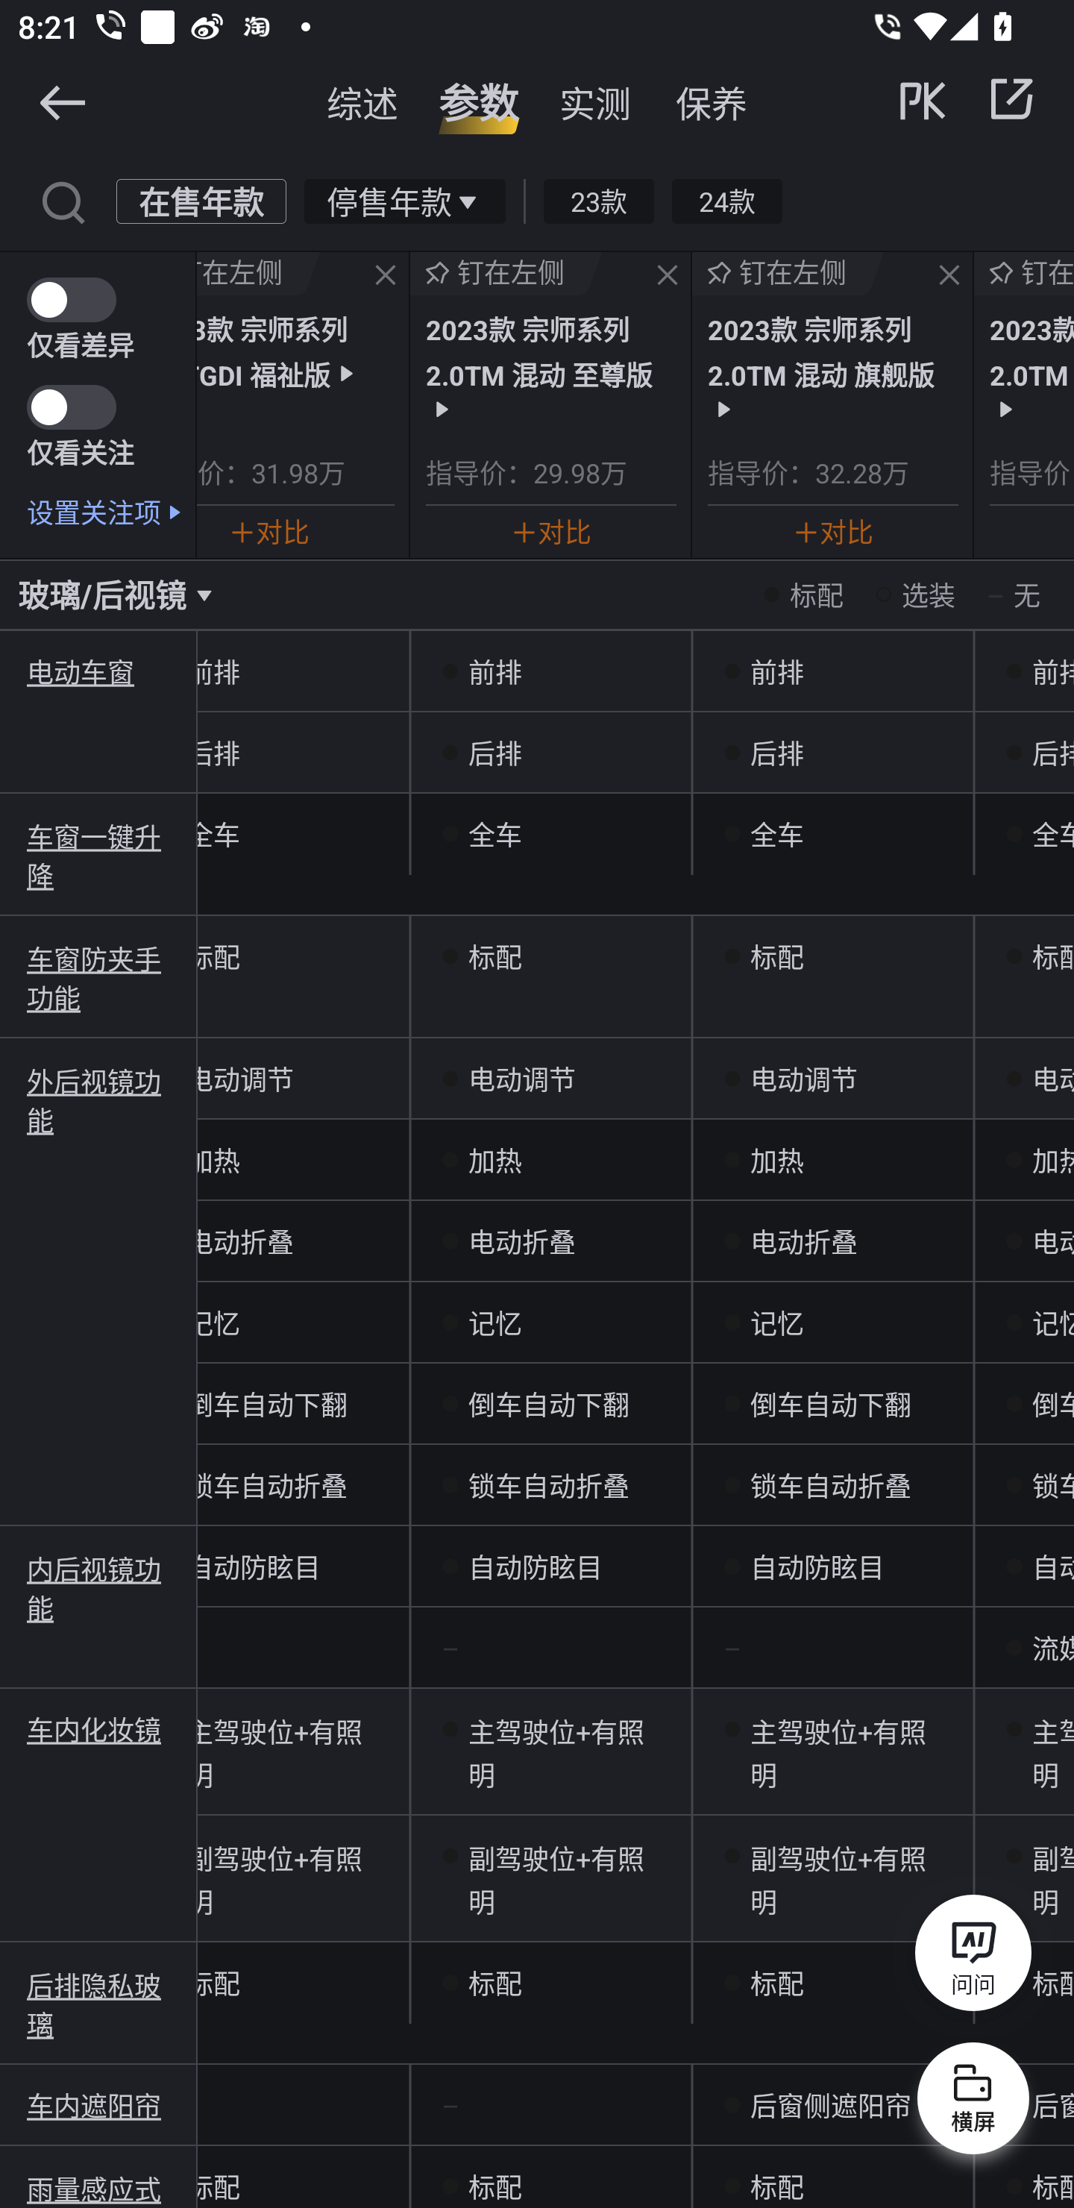  Describe the element at coordinates (832, 1566) in the screenshot. I see `自动防眩目` at that location.